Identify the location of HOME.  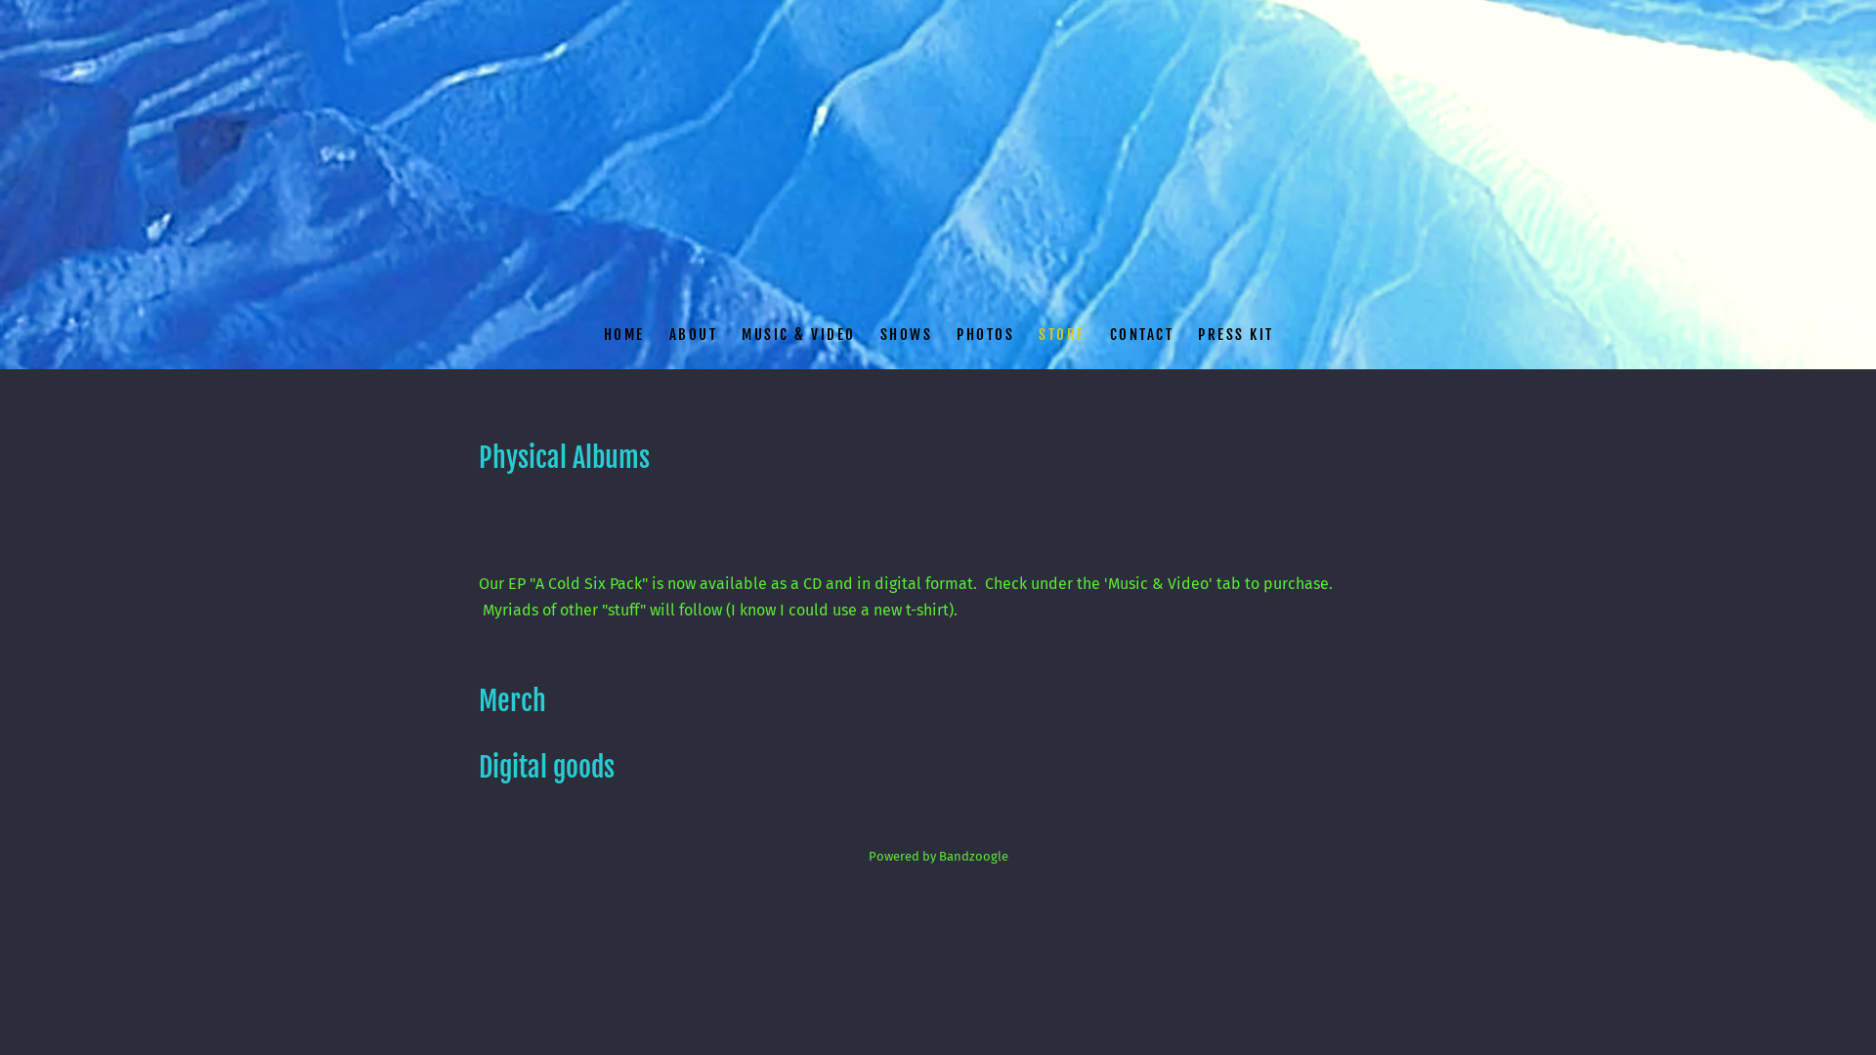
(623, 334).